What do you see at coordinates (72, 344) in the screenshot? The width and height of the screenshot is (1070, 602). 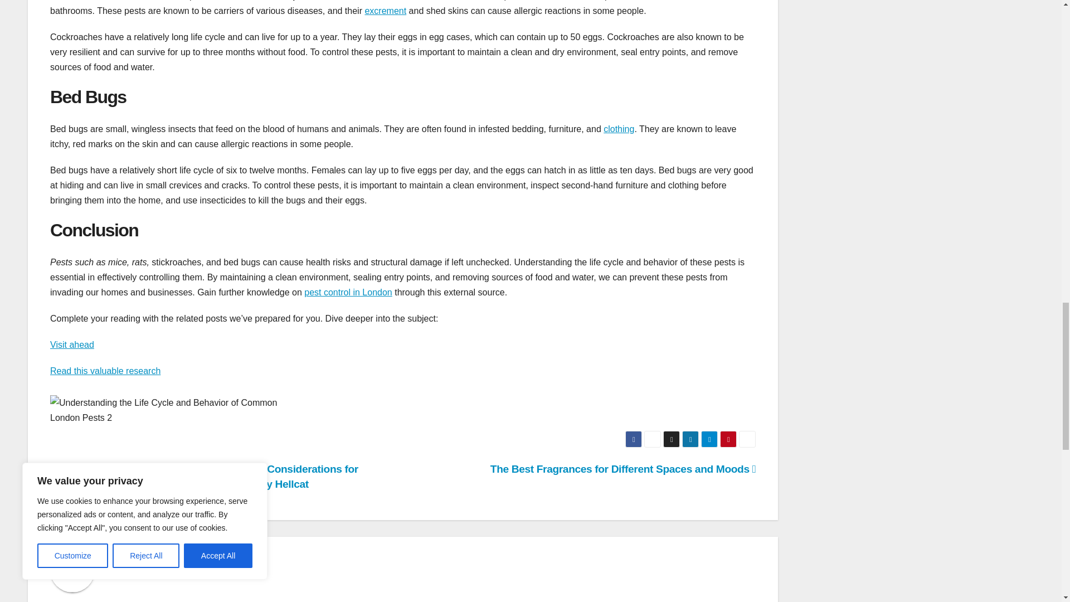 I see `Visit ahead` at bounding box center [72, 344].